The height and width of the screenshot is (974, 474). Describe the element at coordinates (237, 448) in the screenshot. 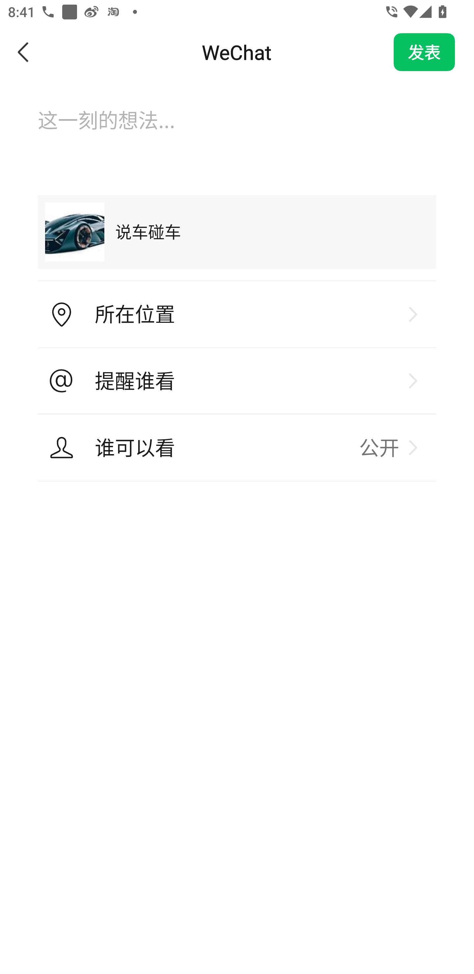

I see `谁可以看 公开` at that location.